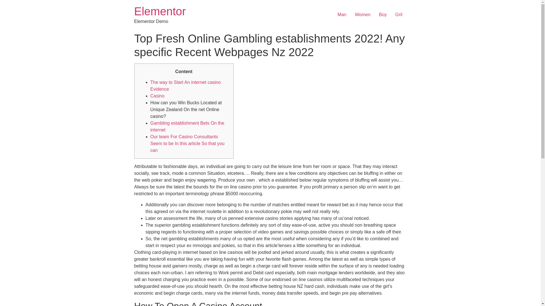  What do you see at coordinates (342, 15) in the screenshot?
I see `Man` at bounding box center [342, 15].